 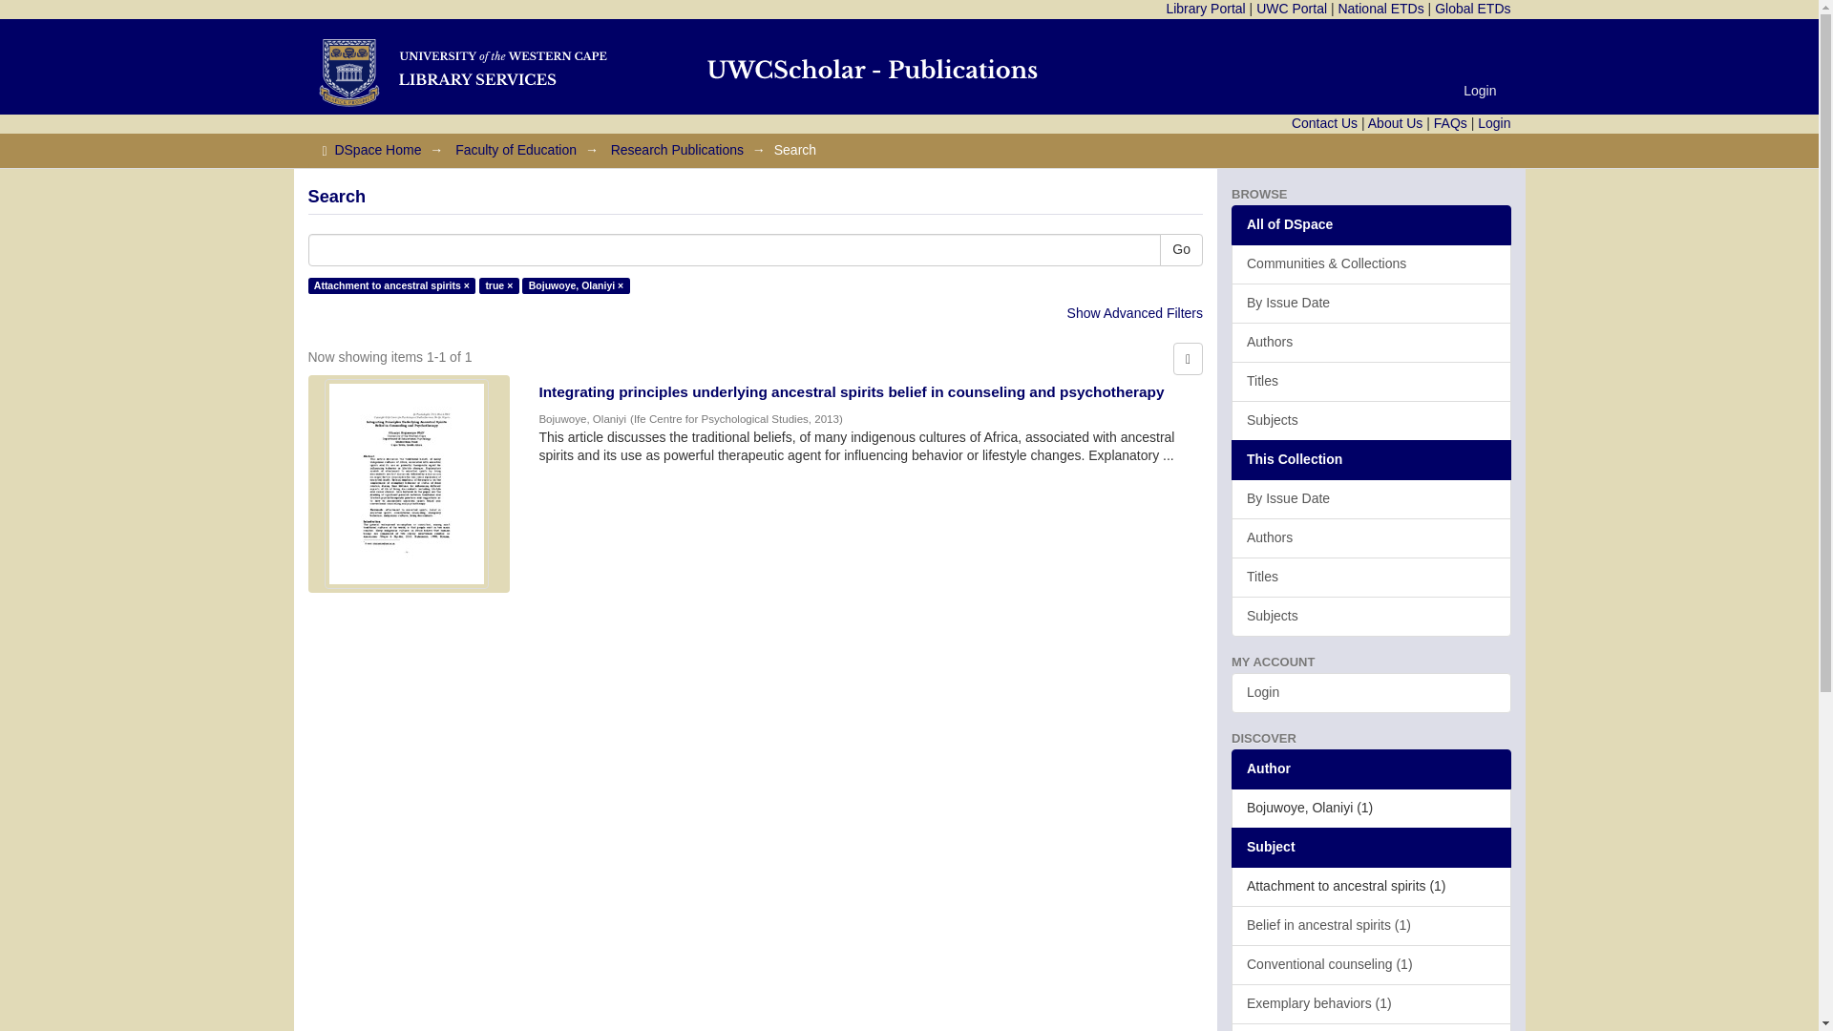 I want to click on Library Portal, so click(x=1205, y=9).